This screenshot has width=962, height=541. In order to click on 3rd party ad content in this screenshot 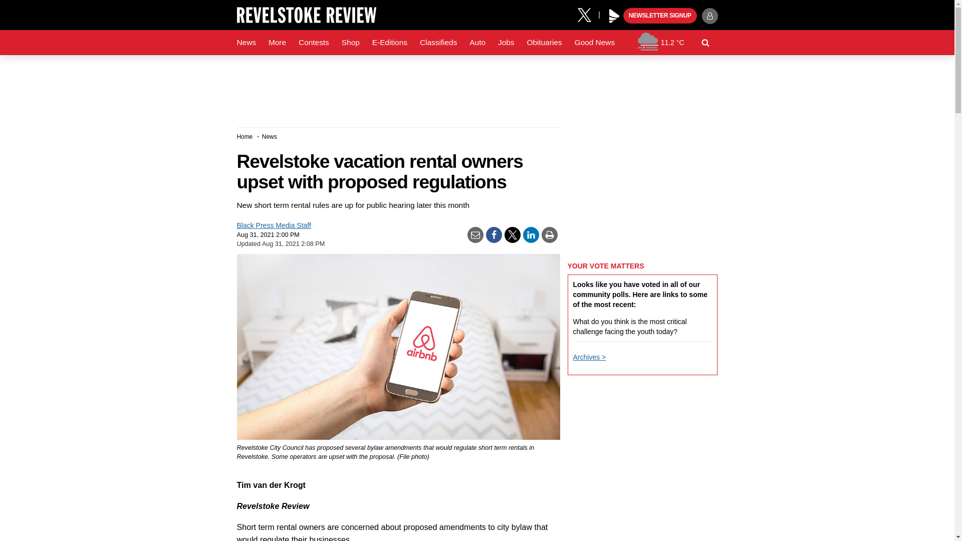, I will do `click(642, 448)`.